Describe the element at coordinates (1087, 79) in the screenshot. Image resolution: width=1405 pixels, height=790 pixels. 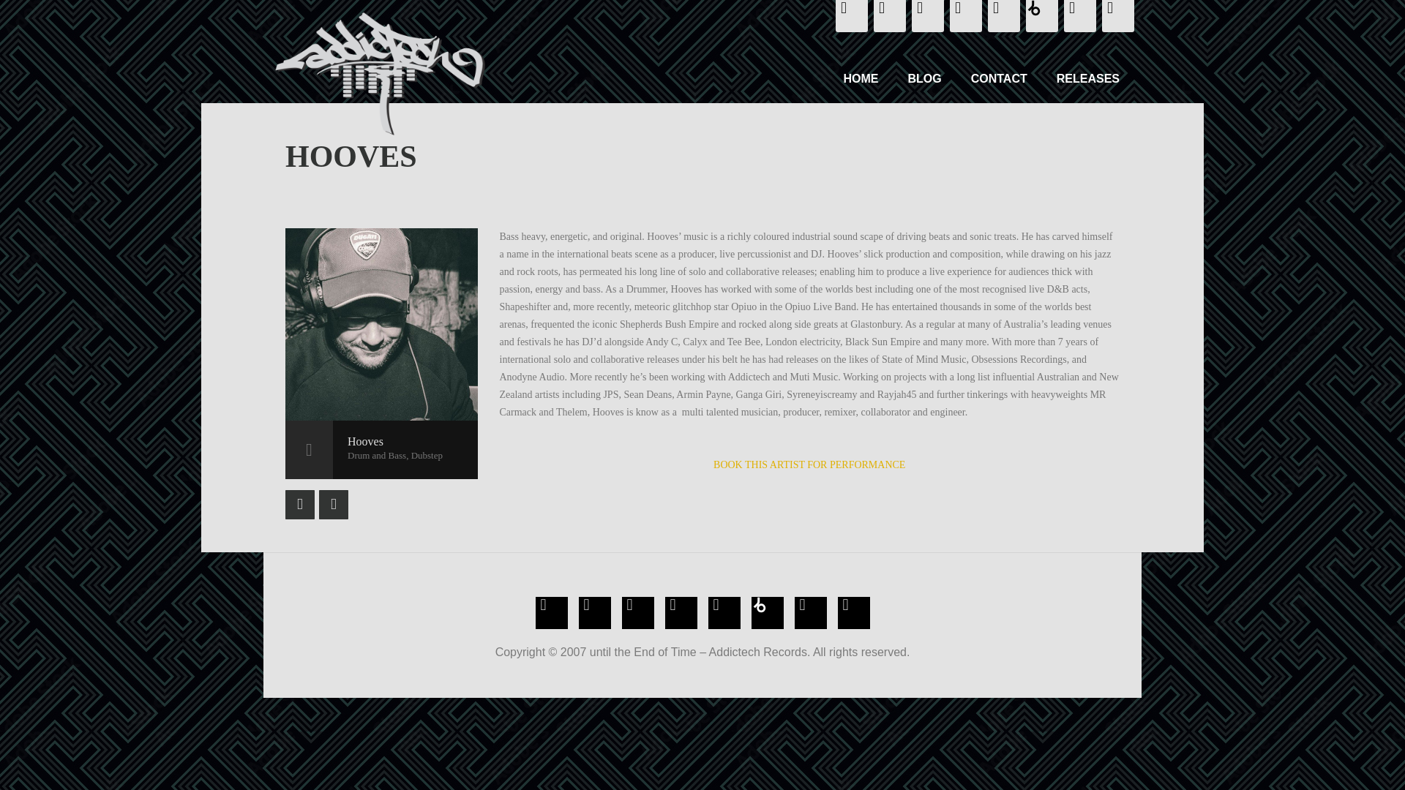
I see `RELEASES` at that location.